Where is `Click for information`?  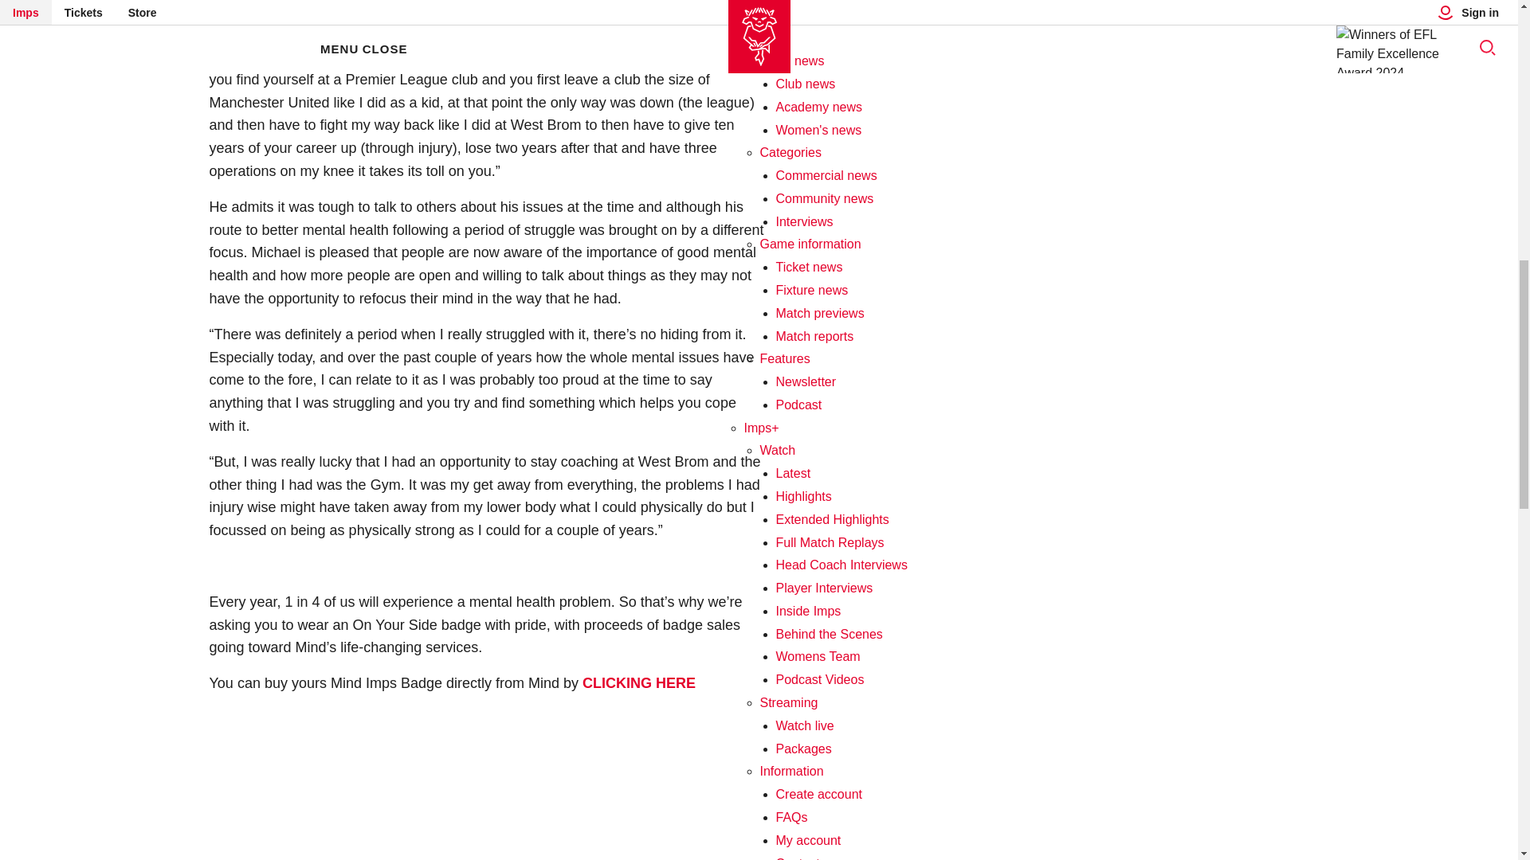 Click for information is located at coordinates (836, 323).